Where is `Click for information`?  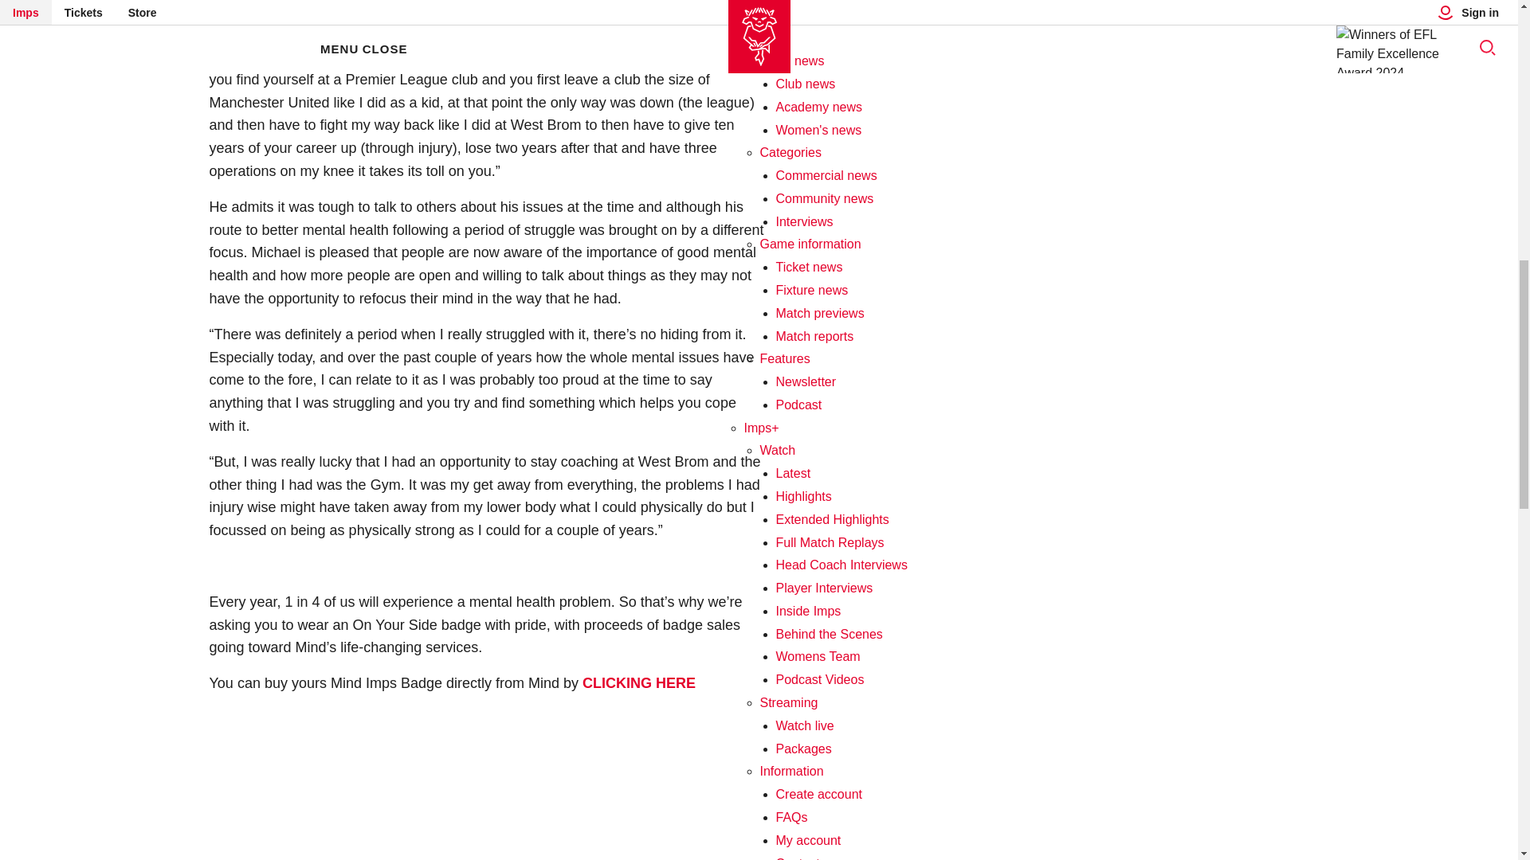 Click for information is located at coordinates (836, 323).